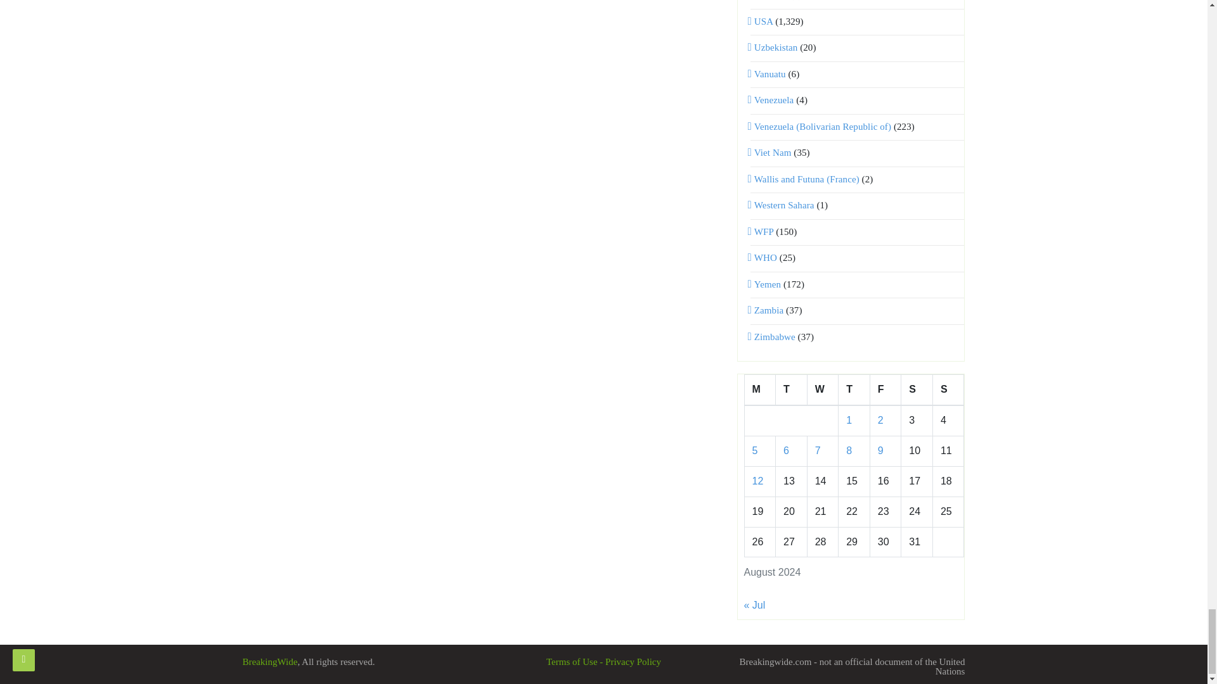 The height and width of the screenshot is (684, 1217). What do you see at coordinates (948, 390) in the screenshot?
I see `Sunday` at bounding box center [948, 390].